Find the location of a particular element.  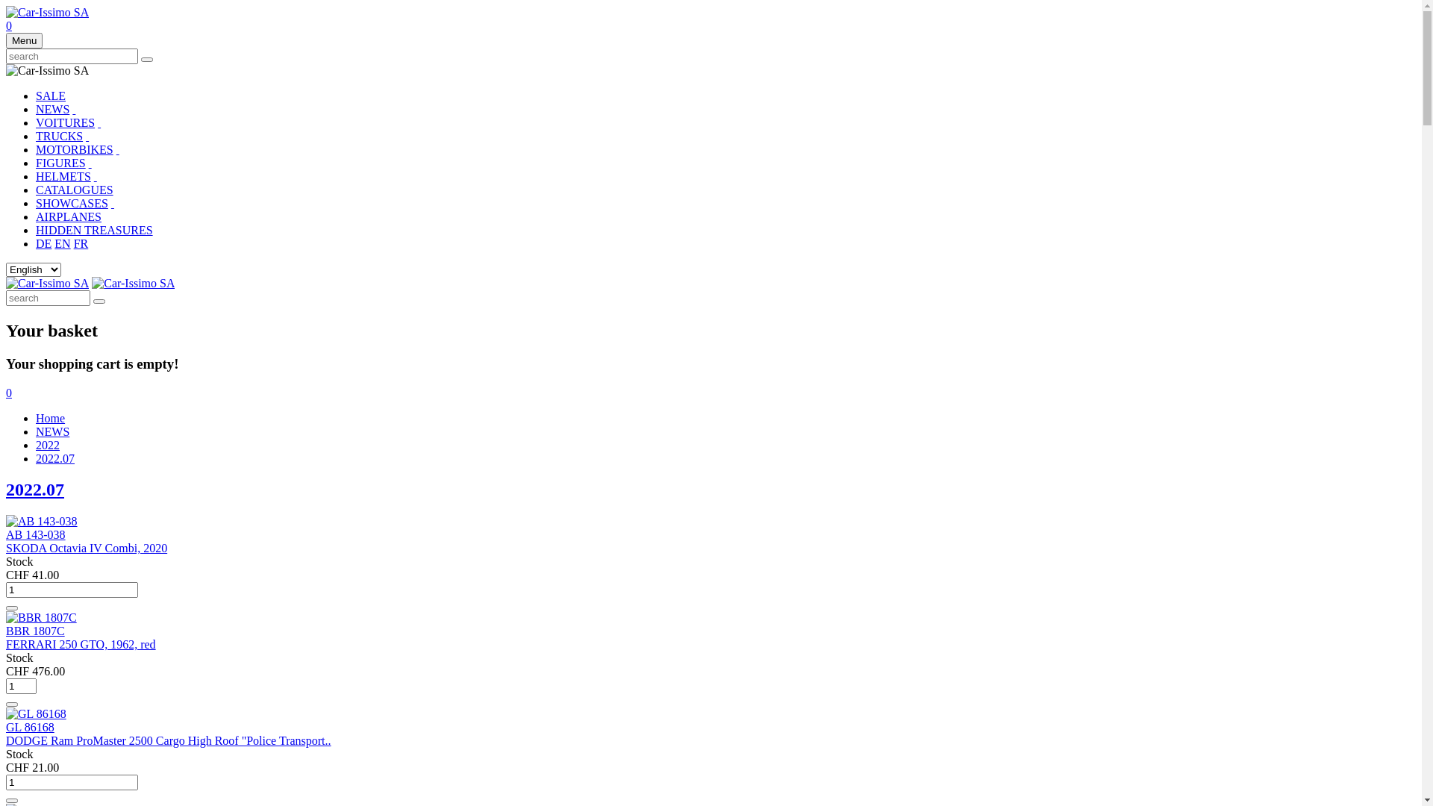

SALE is located at coordinates (51, 96).